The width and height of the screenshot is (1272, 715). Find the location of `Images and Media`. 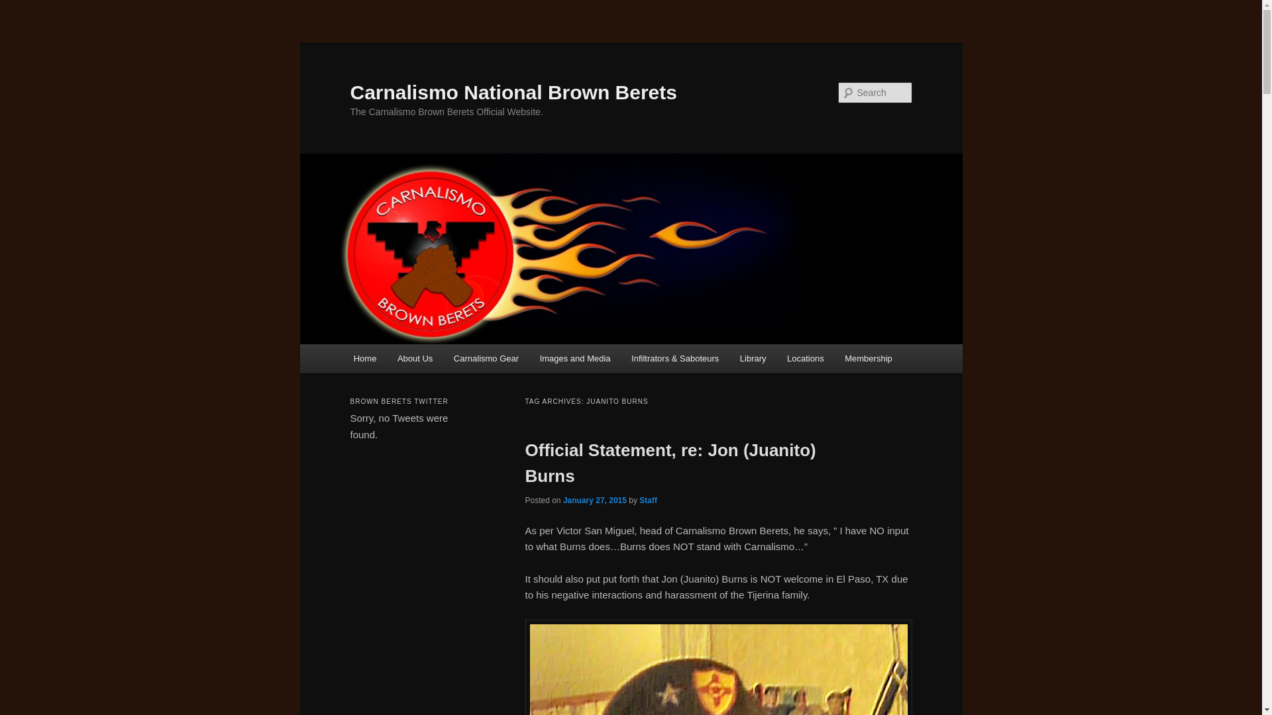

Images and Media is located at coordinates (574, 358).